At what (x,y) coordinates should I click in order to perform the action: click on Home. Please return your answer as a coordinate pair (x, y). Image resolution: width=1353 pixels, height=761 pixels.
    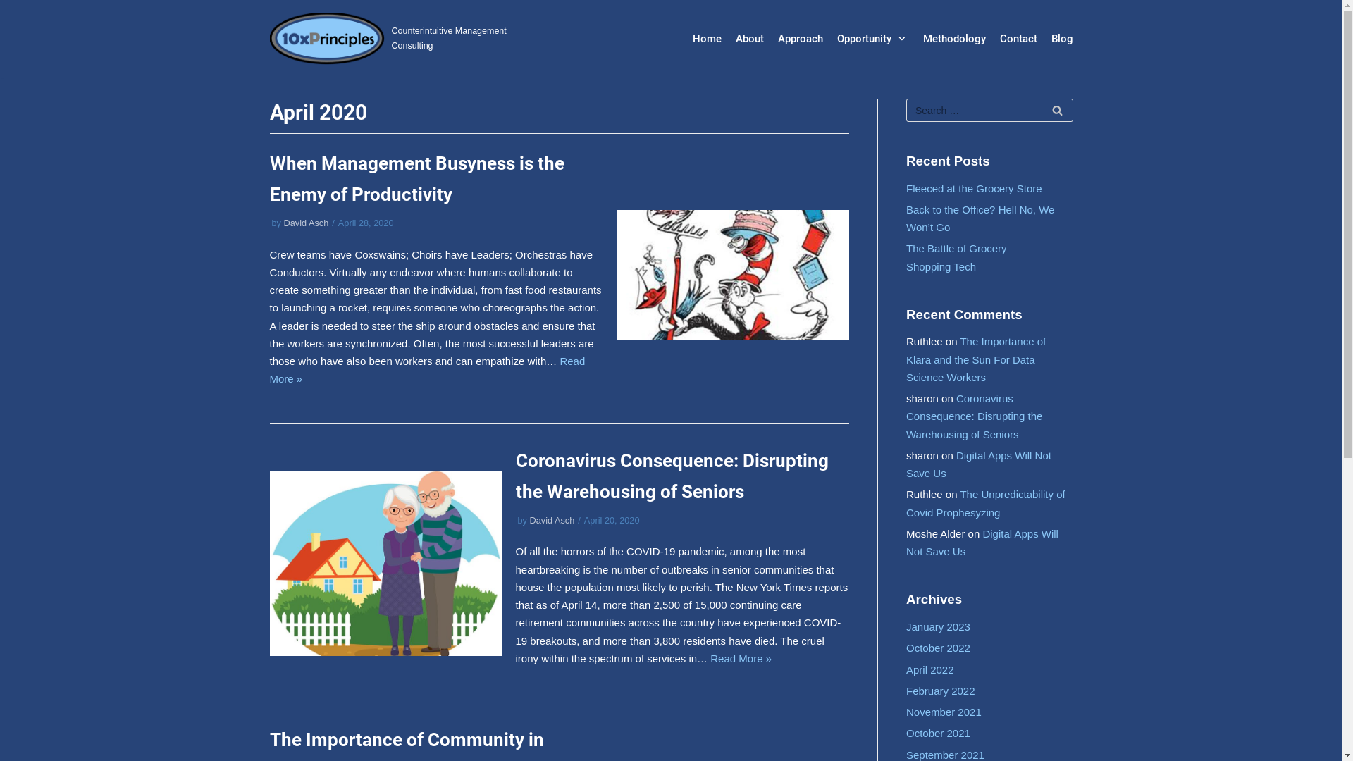
    Looking at the image, I should click on (708, 39).